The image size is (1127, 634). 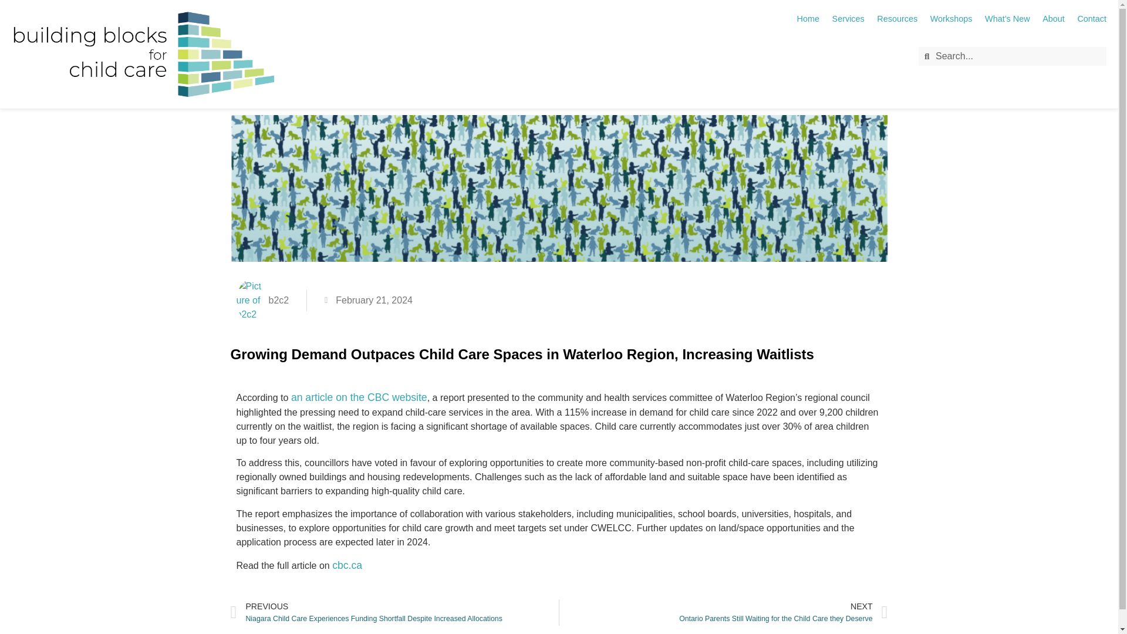 I want to click on cbc.ca, so click(x=347, y=565).